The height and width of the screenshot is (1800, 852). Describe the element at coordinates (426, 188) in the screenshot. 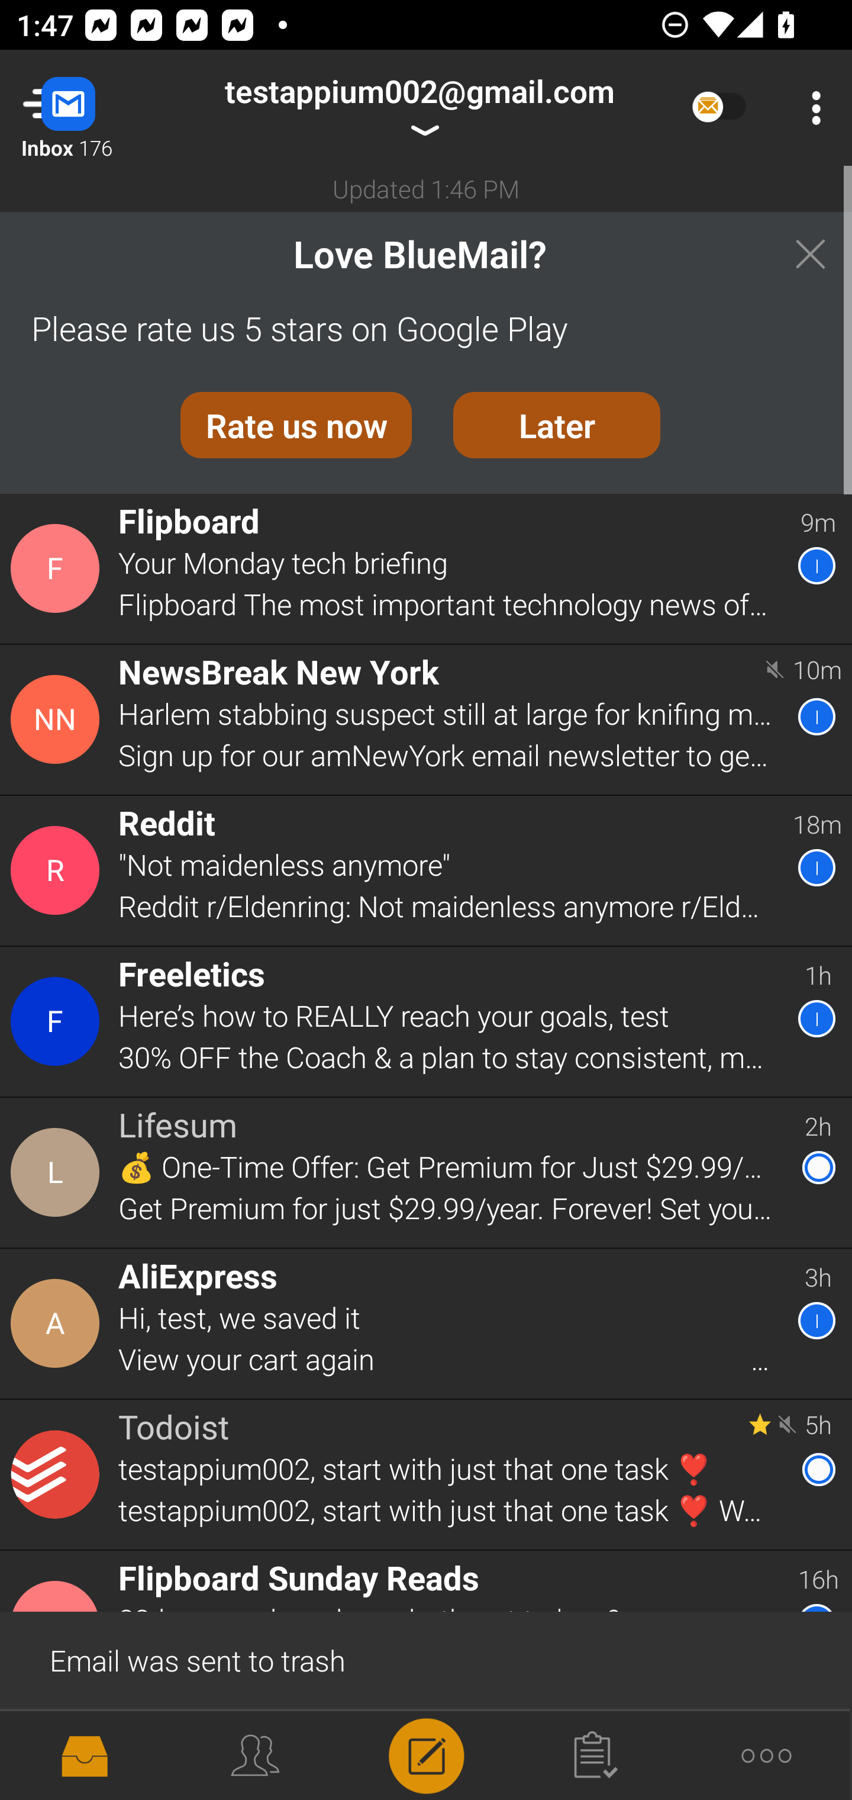

I see `Updated 1:46 PM` at that location.